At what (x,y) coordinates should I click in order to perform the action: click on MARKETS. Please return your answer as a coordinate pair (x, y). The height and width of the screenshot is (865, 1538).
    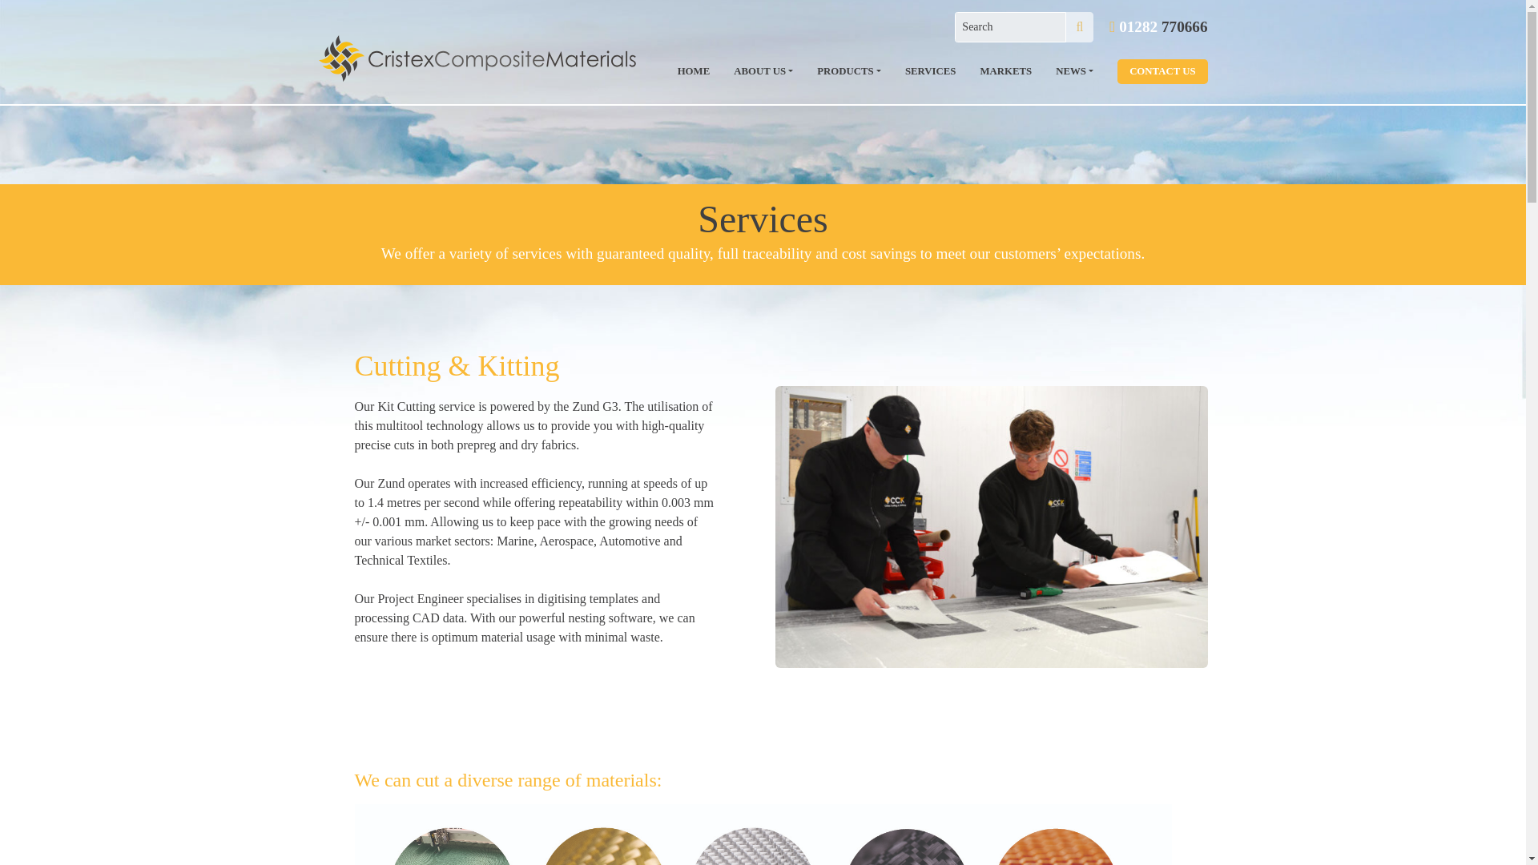
    Looking at the image, I should click on (1005, 72).